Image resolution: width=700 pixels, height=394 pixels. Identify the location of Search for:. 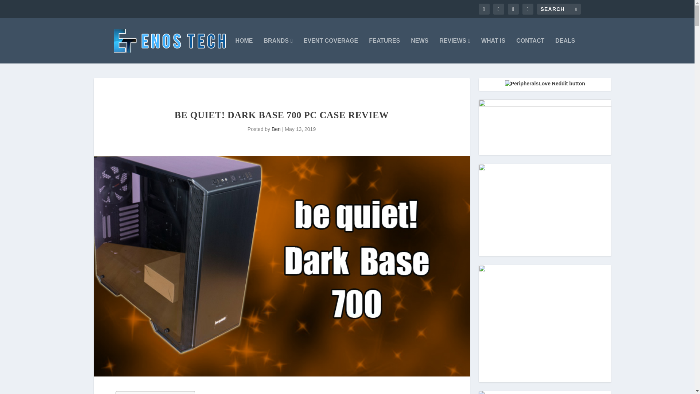
(559, 9).